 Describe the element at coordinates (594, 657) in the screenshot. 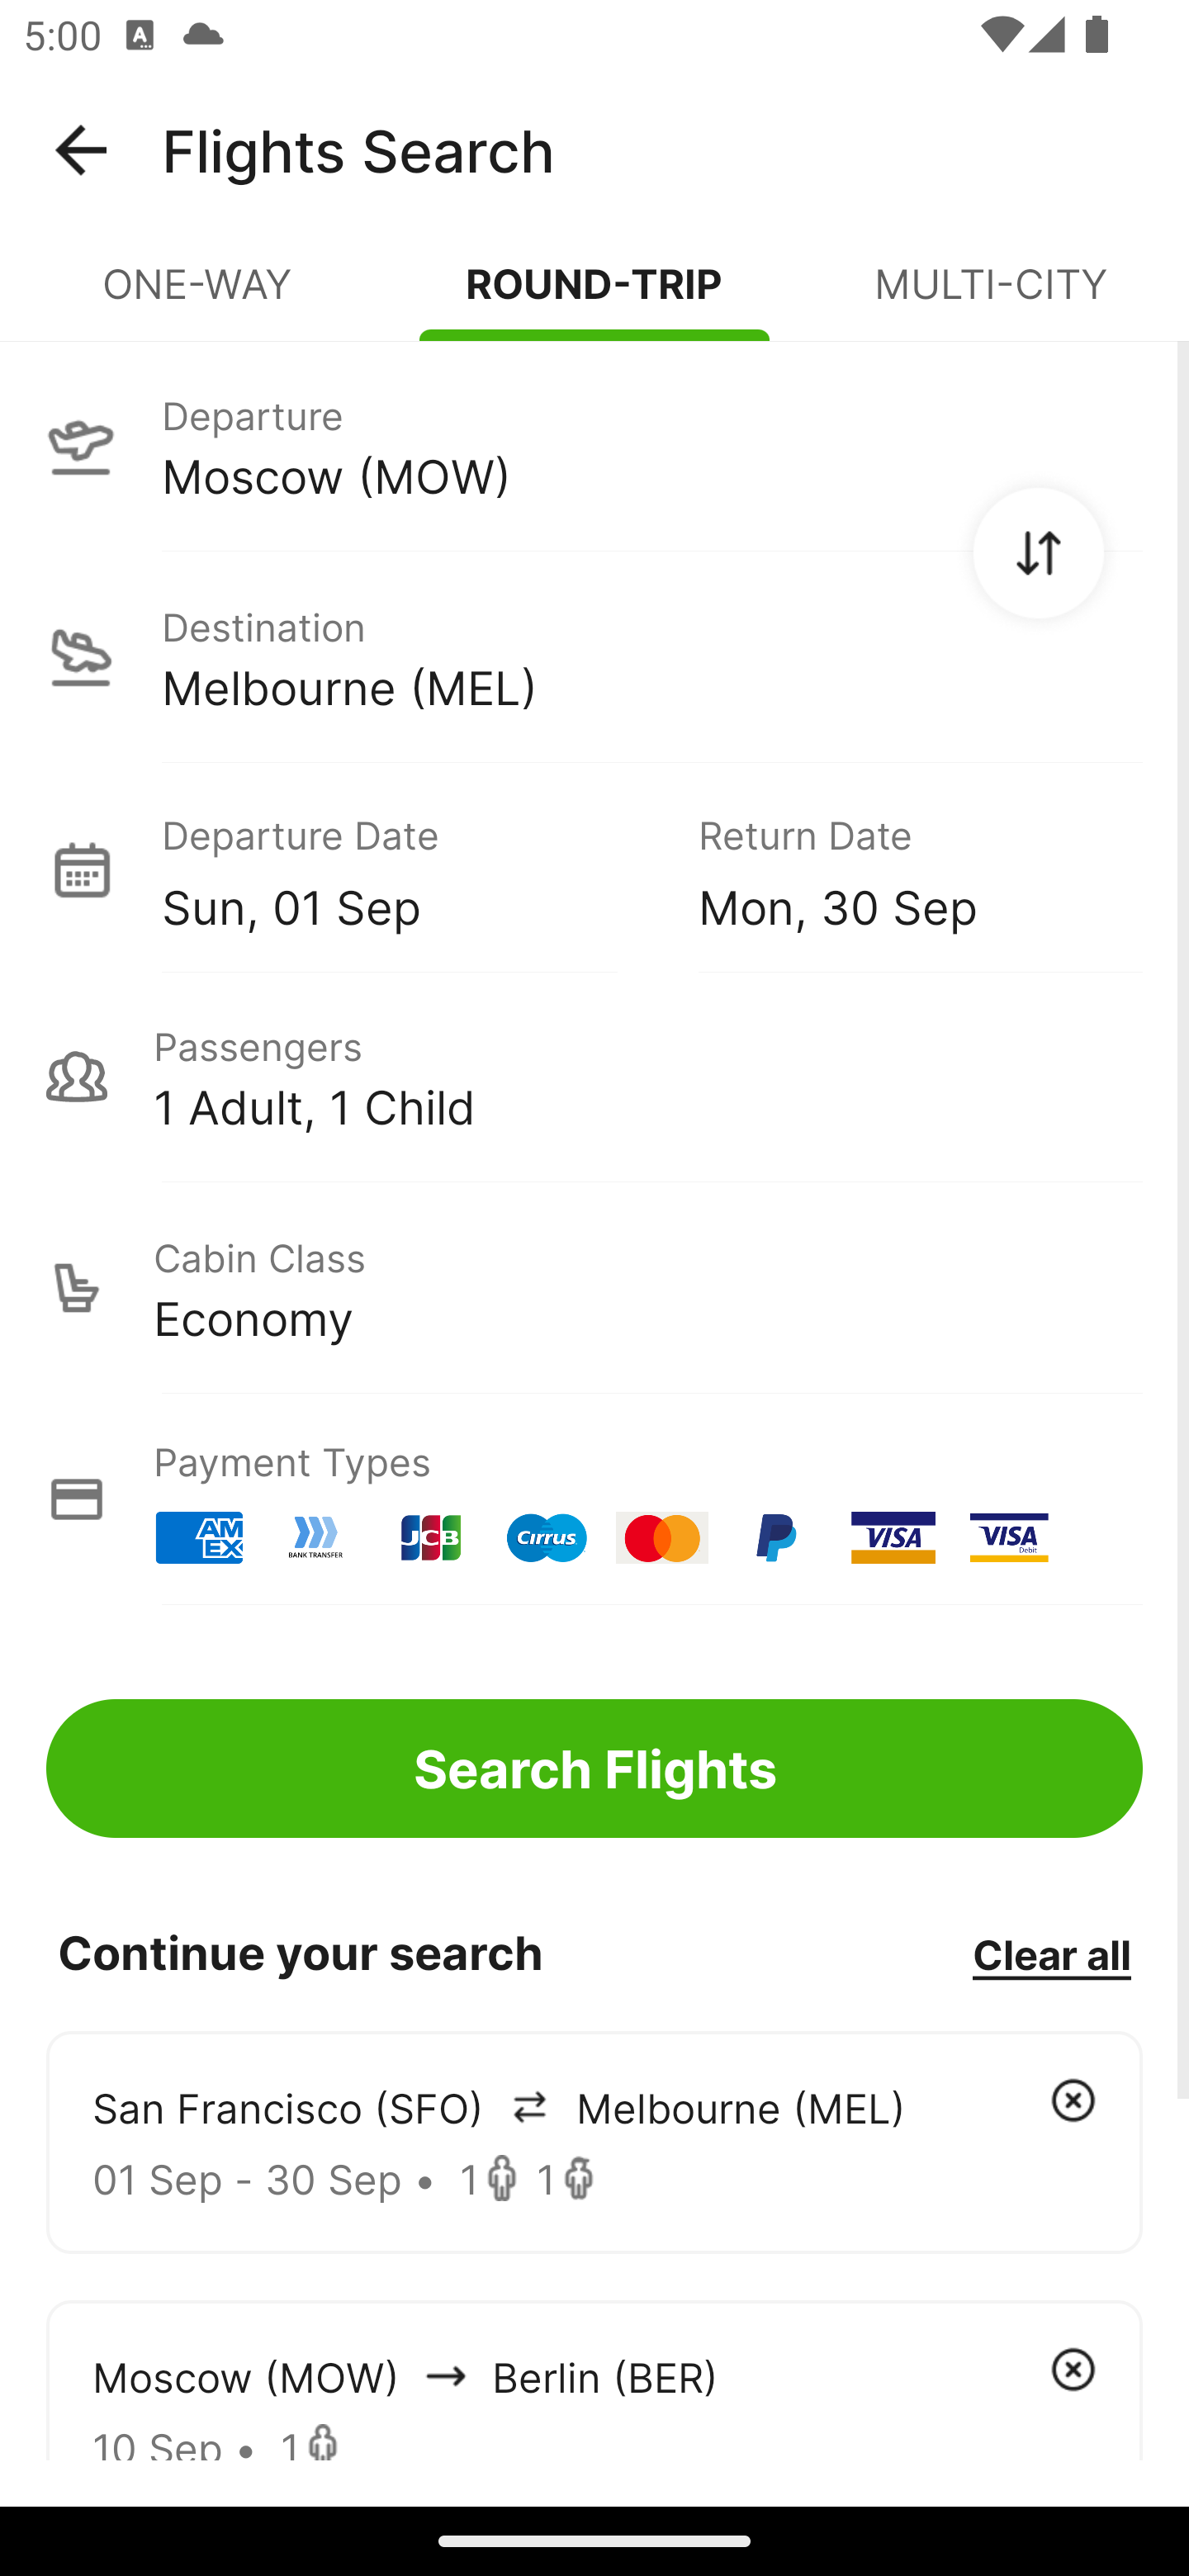

I see `Destination Melbourne (MEL)` at that location.